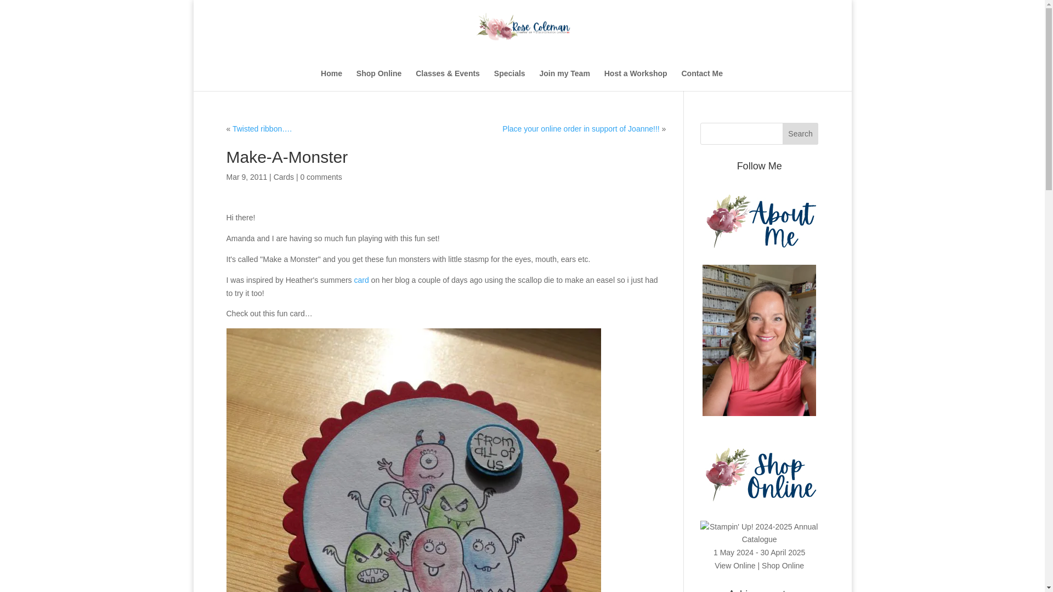 The width and height of the screenshot is (1053, 592). What do you see at coordinates (331, 81) in the screenshot?
I see `Home` at bounding box center [331, 81].